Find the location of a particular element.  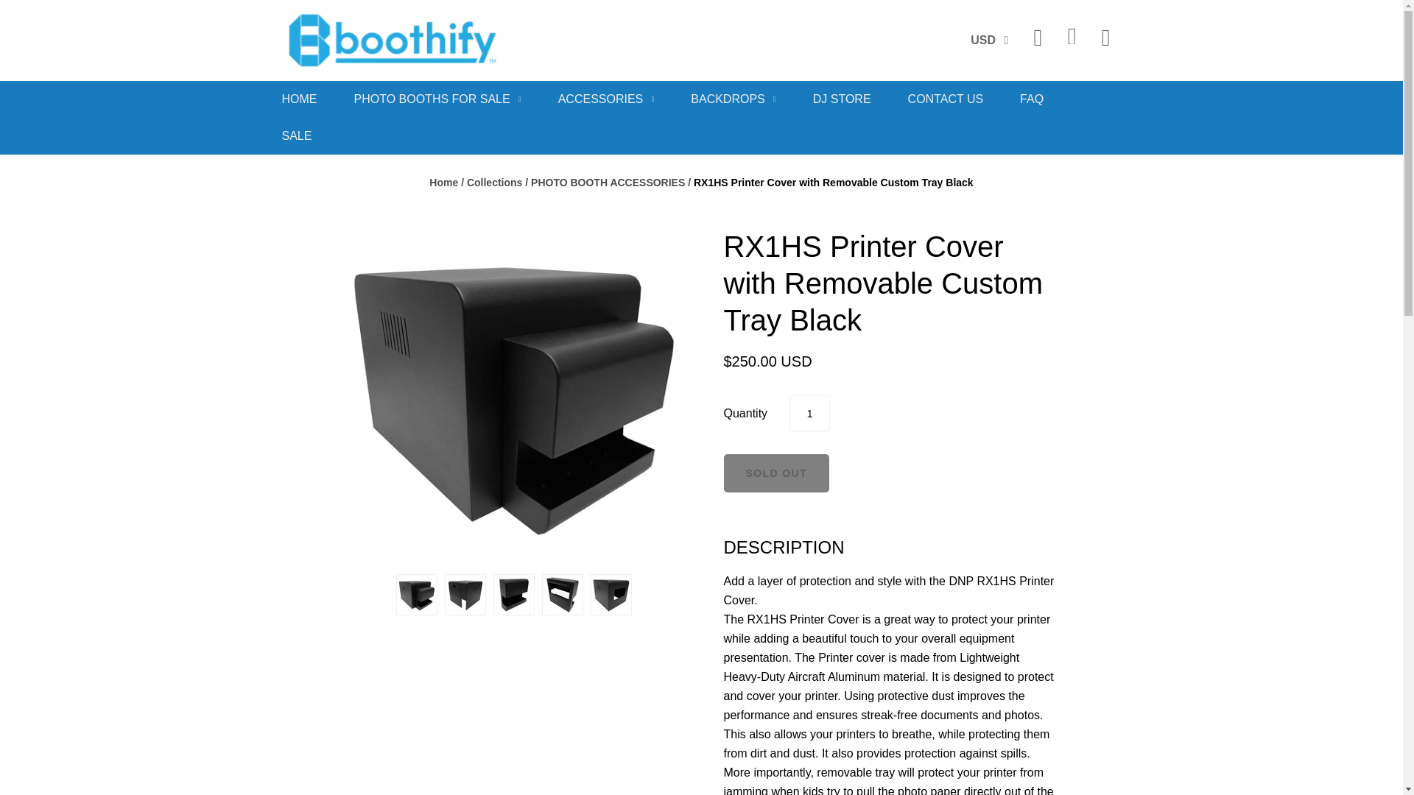

FAQ is located at coordinates (1031, 99).